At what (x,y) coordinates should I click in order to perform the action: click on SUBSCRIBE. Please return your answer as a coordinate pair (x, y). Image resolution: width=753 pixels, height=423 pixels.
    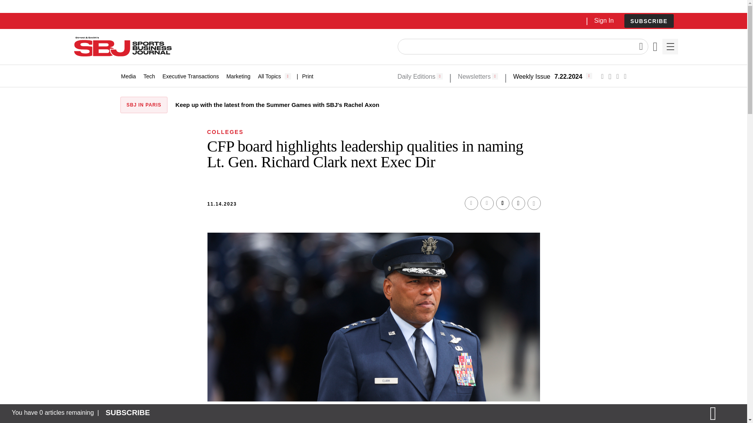
    Looking at the image, I should click on (649, 21).